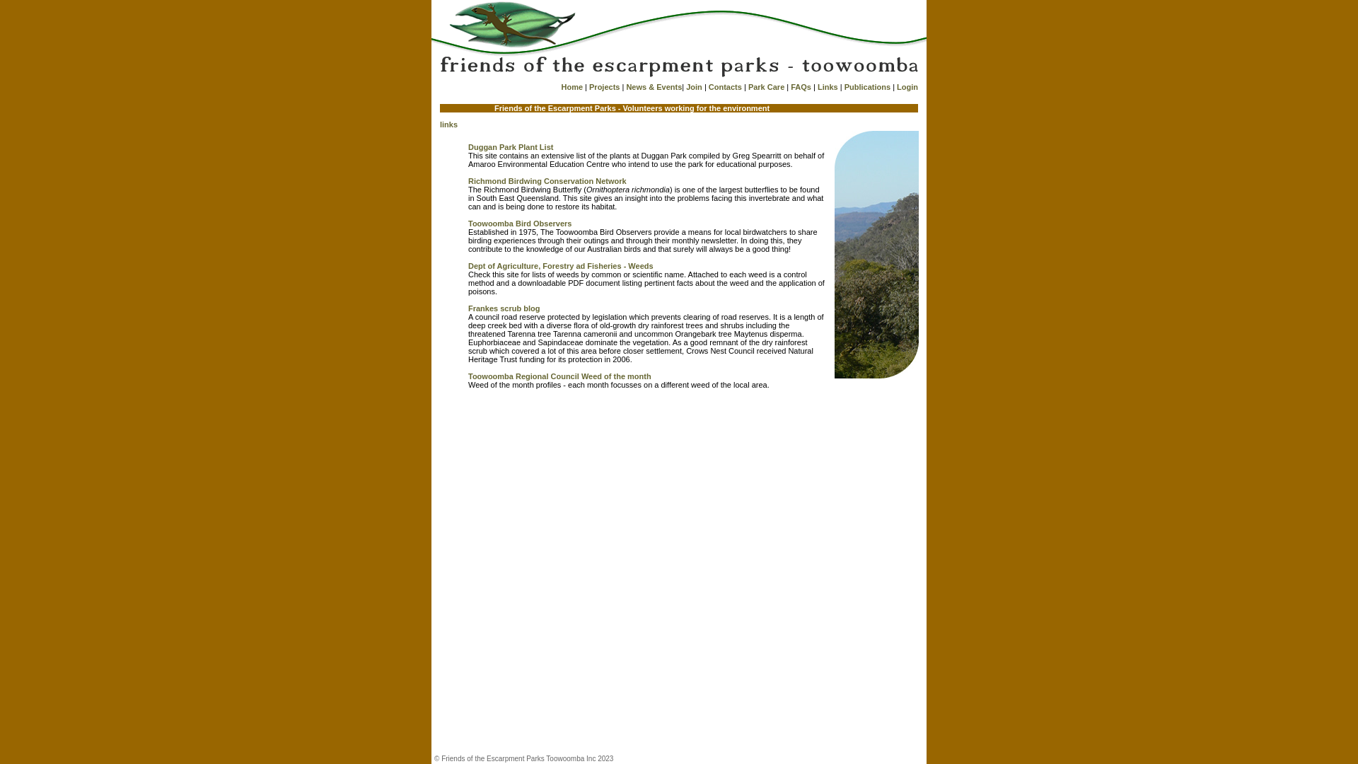 This screenshot has height=764, width=1358. I want to click on Publications, so click(867, 86).